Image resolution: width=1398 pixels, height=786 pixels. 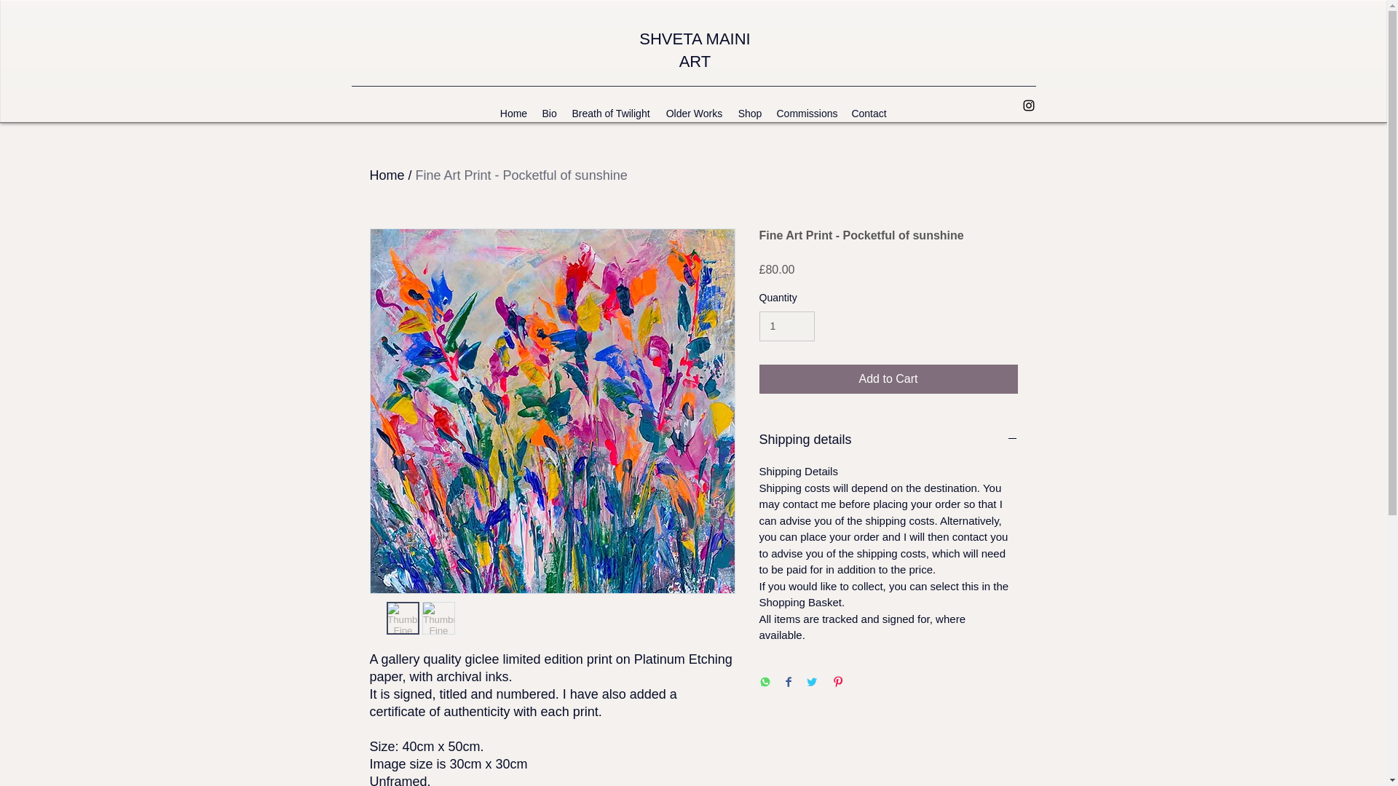 I want to click on Shipping details, so click(x=888, y=440).